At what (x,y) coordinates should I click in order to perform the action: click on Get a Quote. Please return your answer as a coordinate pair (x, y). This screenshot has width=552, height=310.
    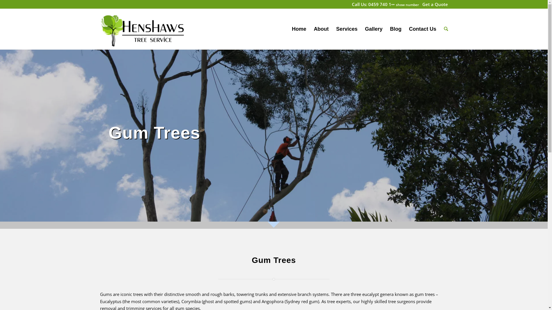
    Looking at the image, I should click on (435, 4).